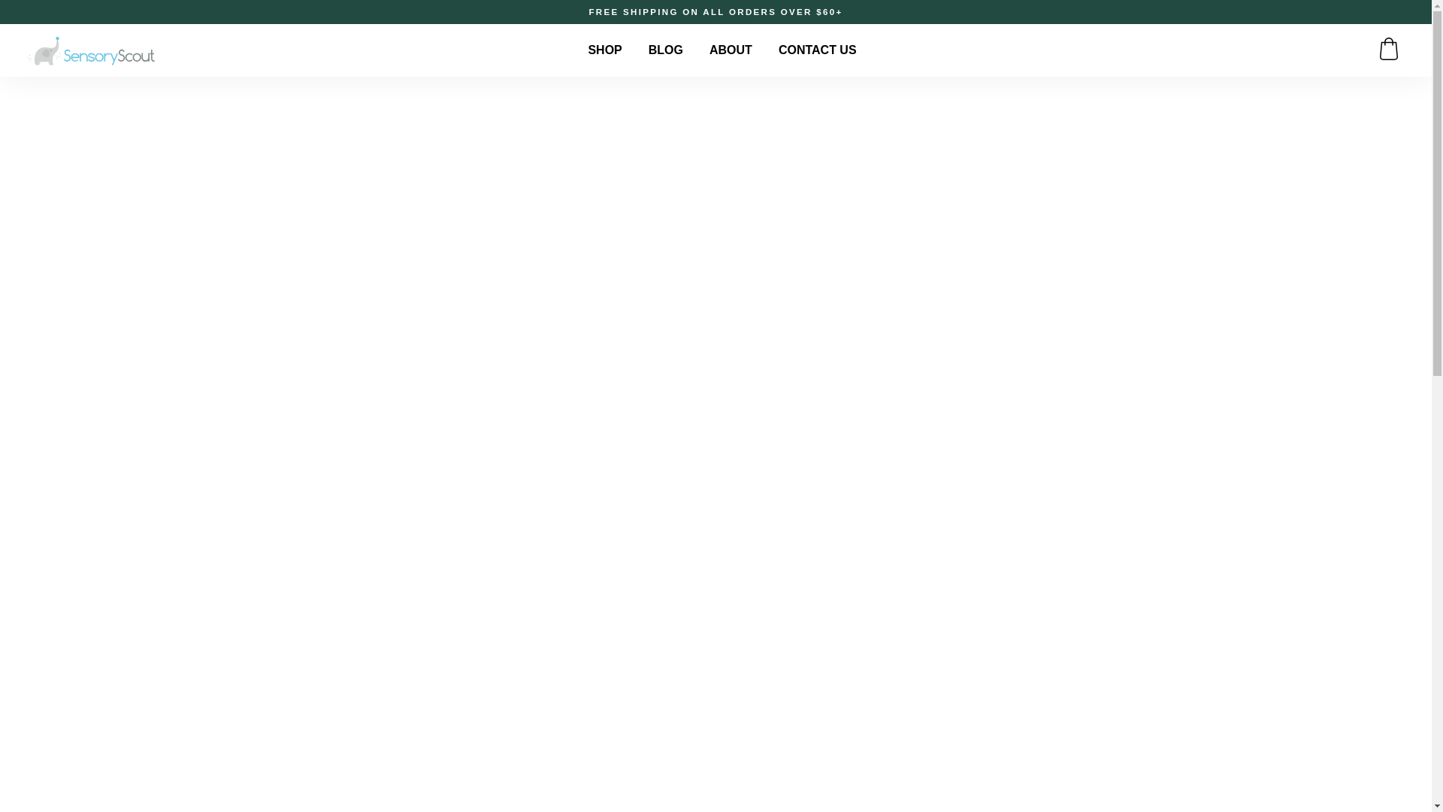  What do you see at coordinates (731, 50) in the screenshot?
I see `ABOUT` at bounding box center [731, 50].